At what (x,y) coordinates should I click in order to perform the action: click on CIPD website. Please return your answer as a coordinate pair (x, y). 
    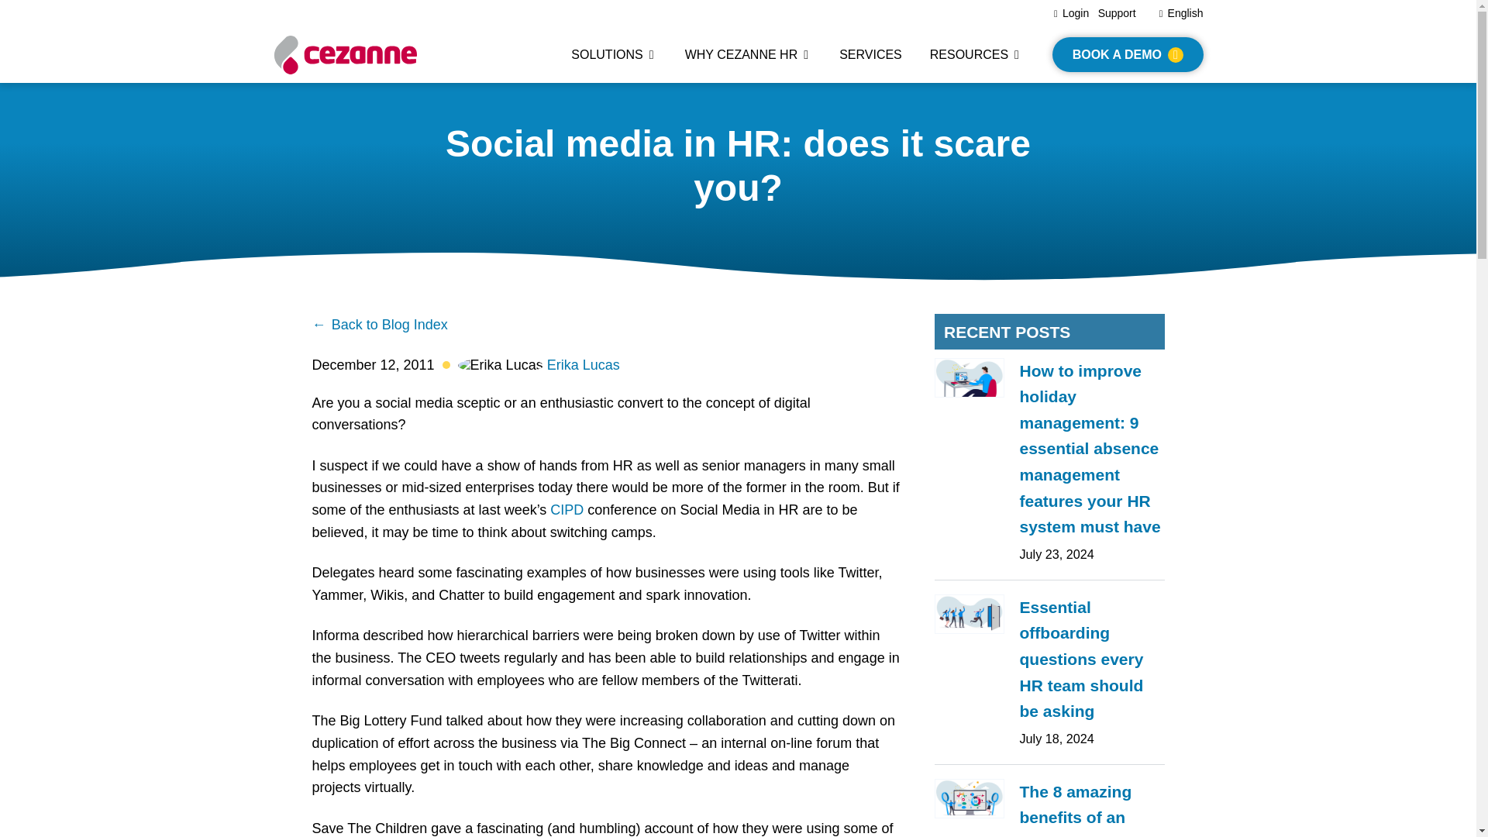
    Looking at the image, I should click on (567, 510).